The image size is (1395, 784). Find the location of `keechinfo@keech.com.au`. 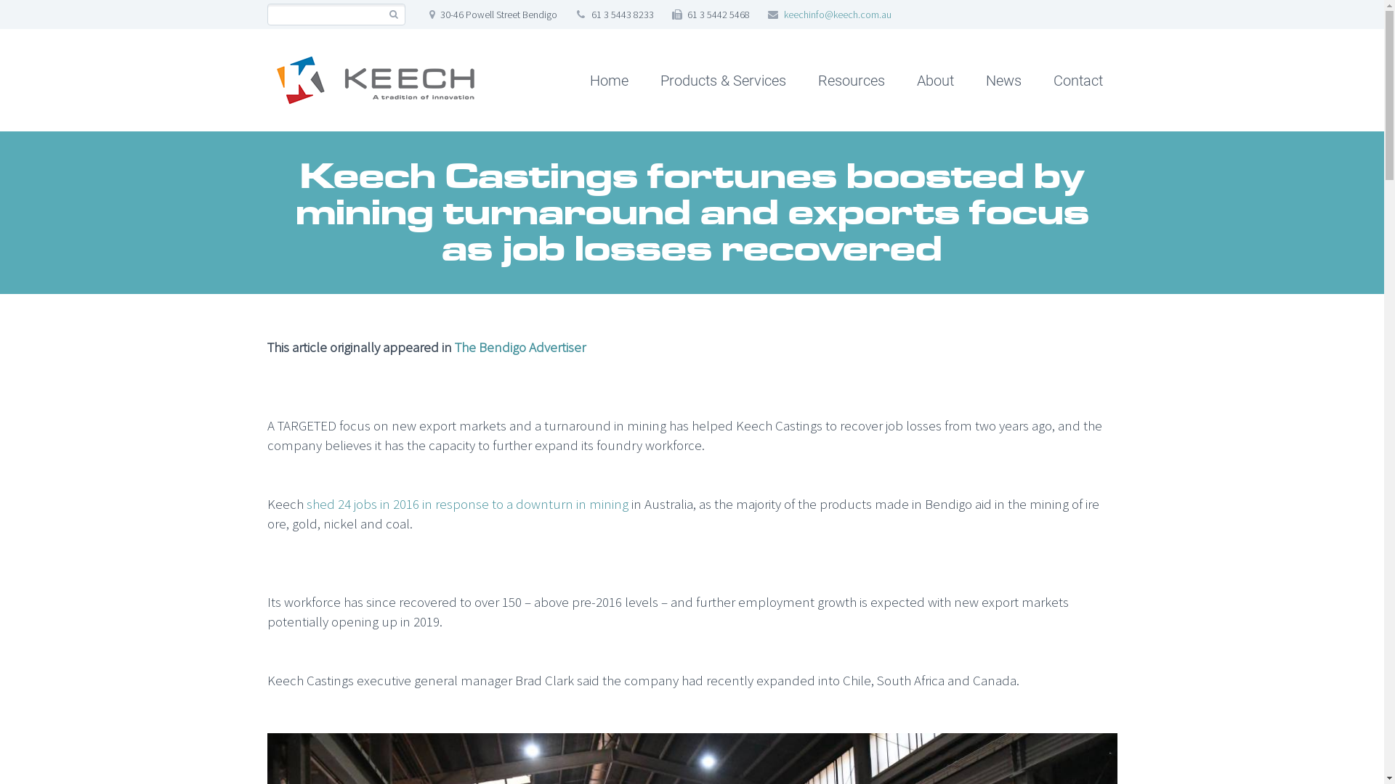

keechinfo@keech.com.au is located at coordinates (838, 15).